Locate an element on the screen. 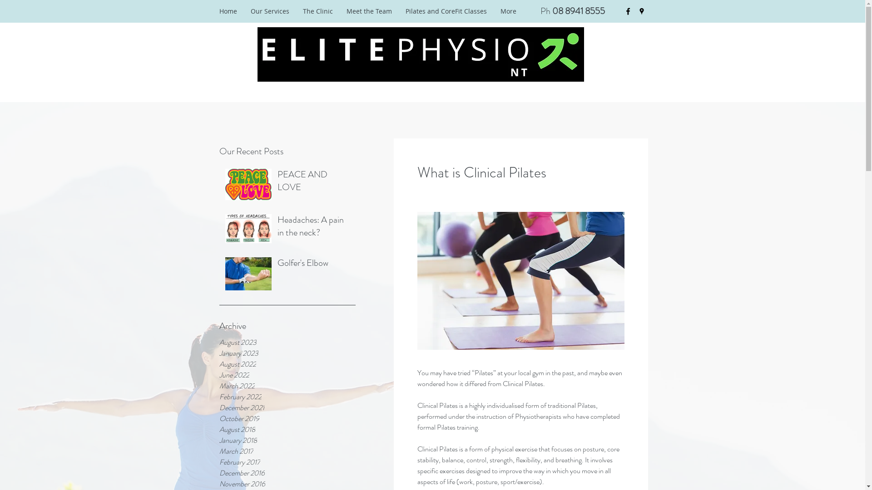 The image size is (872, 490). Our Services is located at coordinates (270, 11).